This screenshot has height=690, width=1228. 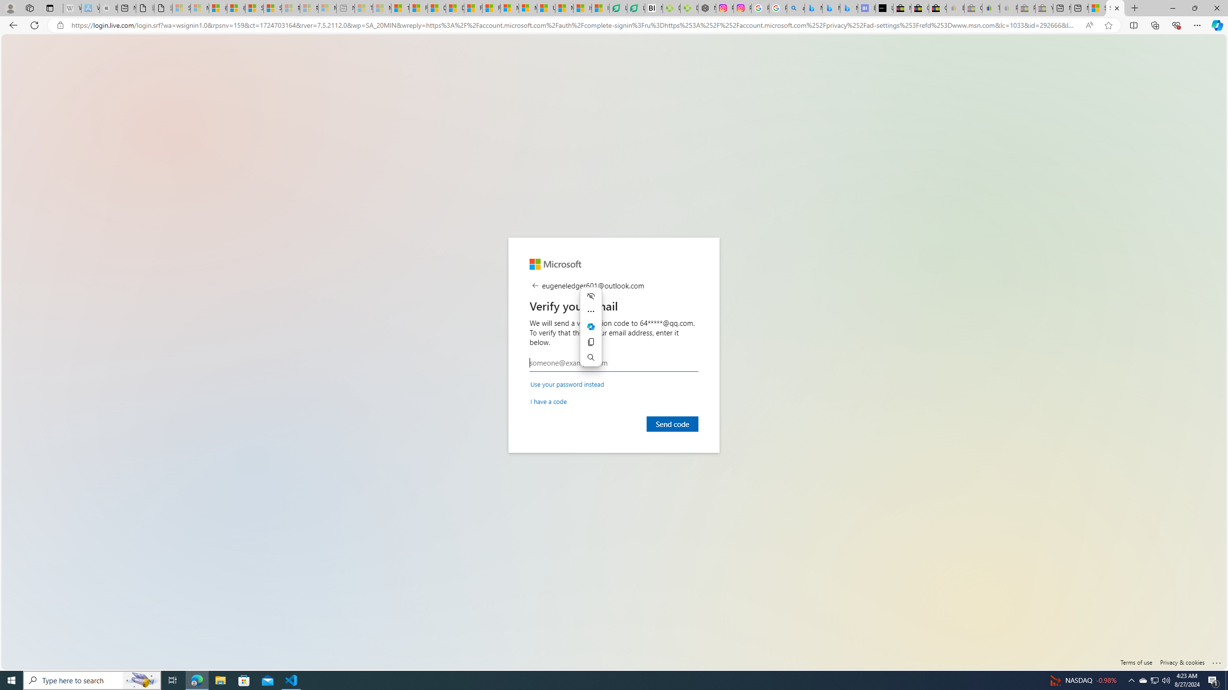 What do you see at coordinates (590, 333) in the screenshot?
I see `Mini menu on text selection` at bounding box center [590, 333].